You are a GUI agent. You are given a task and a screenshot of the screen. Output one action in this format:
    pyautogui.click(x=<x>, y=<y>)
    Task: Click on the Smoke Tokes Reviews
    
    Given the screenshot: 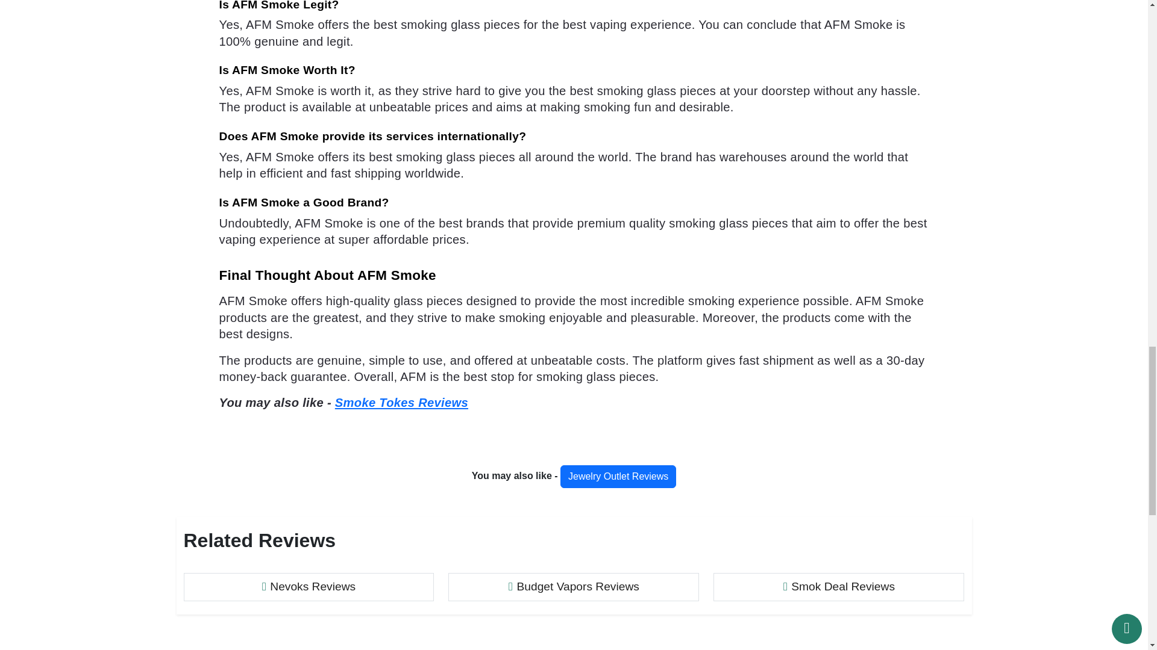 What is the action you would take?
    pyautogui.click(x=401, y=402)
    